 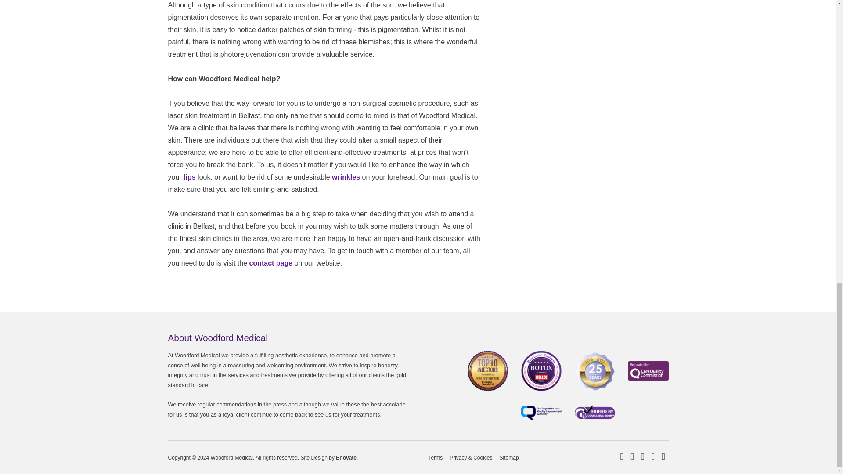 What do you see at coordinates (436, 457) in the screenshot?
I see `Terms` at bounding box center [436, 457].